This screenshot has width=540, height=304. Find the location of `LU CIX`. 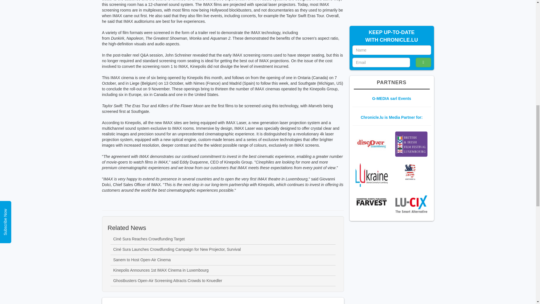

LU CIX is located at coordinates (411, 204).